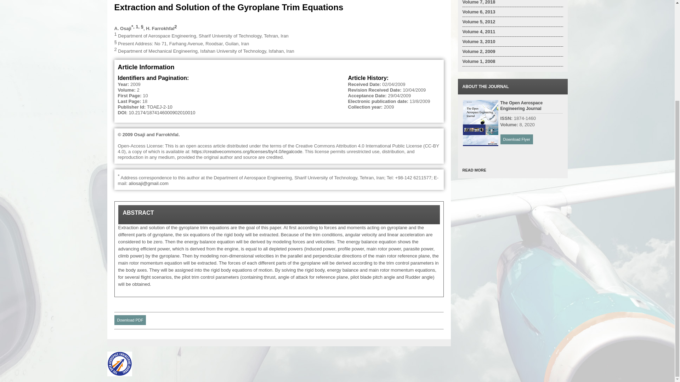 The height and width of the screenshot is (382, 680). I want to click on Download Flyer, so click(516, 139).